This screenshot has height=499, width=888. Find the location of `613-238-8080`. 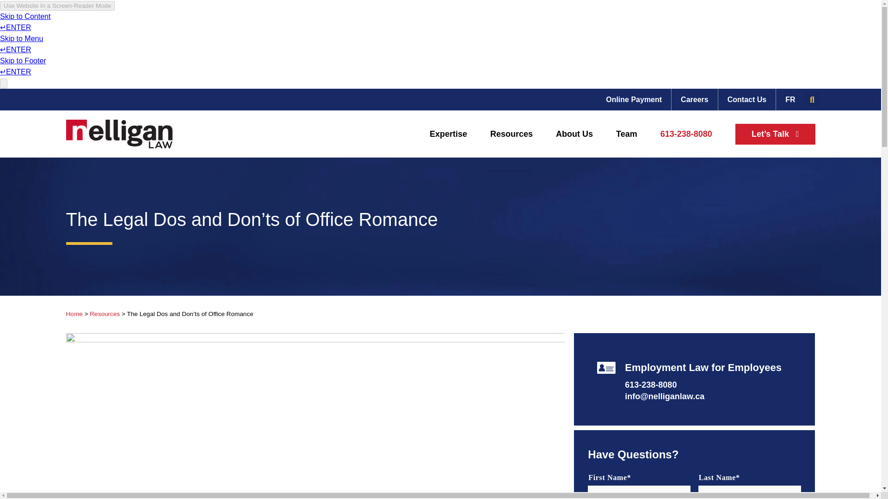

613-238-8080 is located at coordinates (686, 134).